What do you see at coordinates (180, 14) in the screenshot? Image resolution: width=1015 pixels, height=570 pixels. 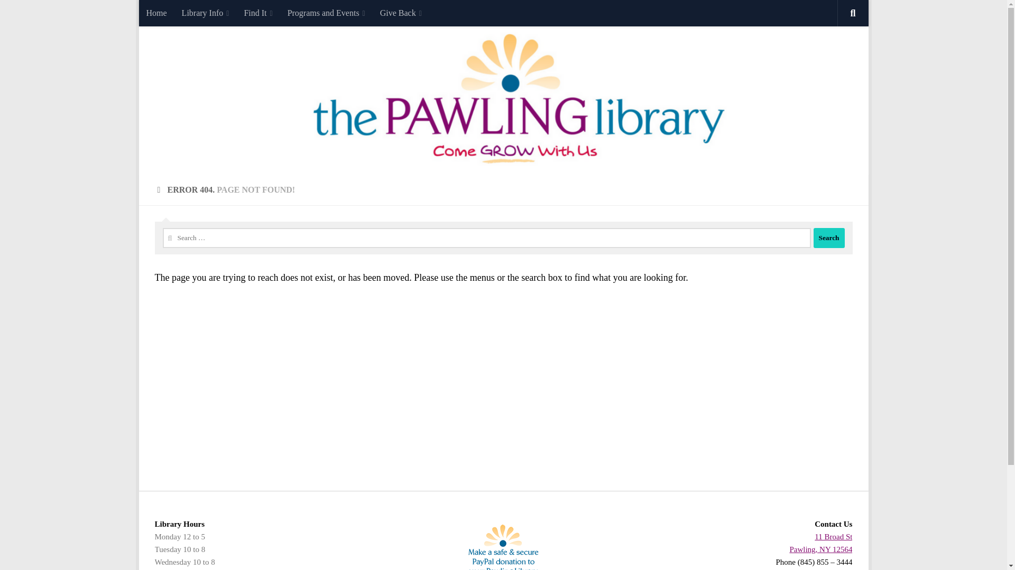 I see `Skip to content` at bounding box center [180, 14].